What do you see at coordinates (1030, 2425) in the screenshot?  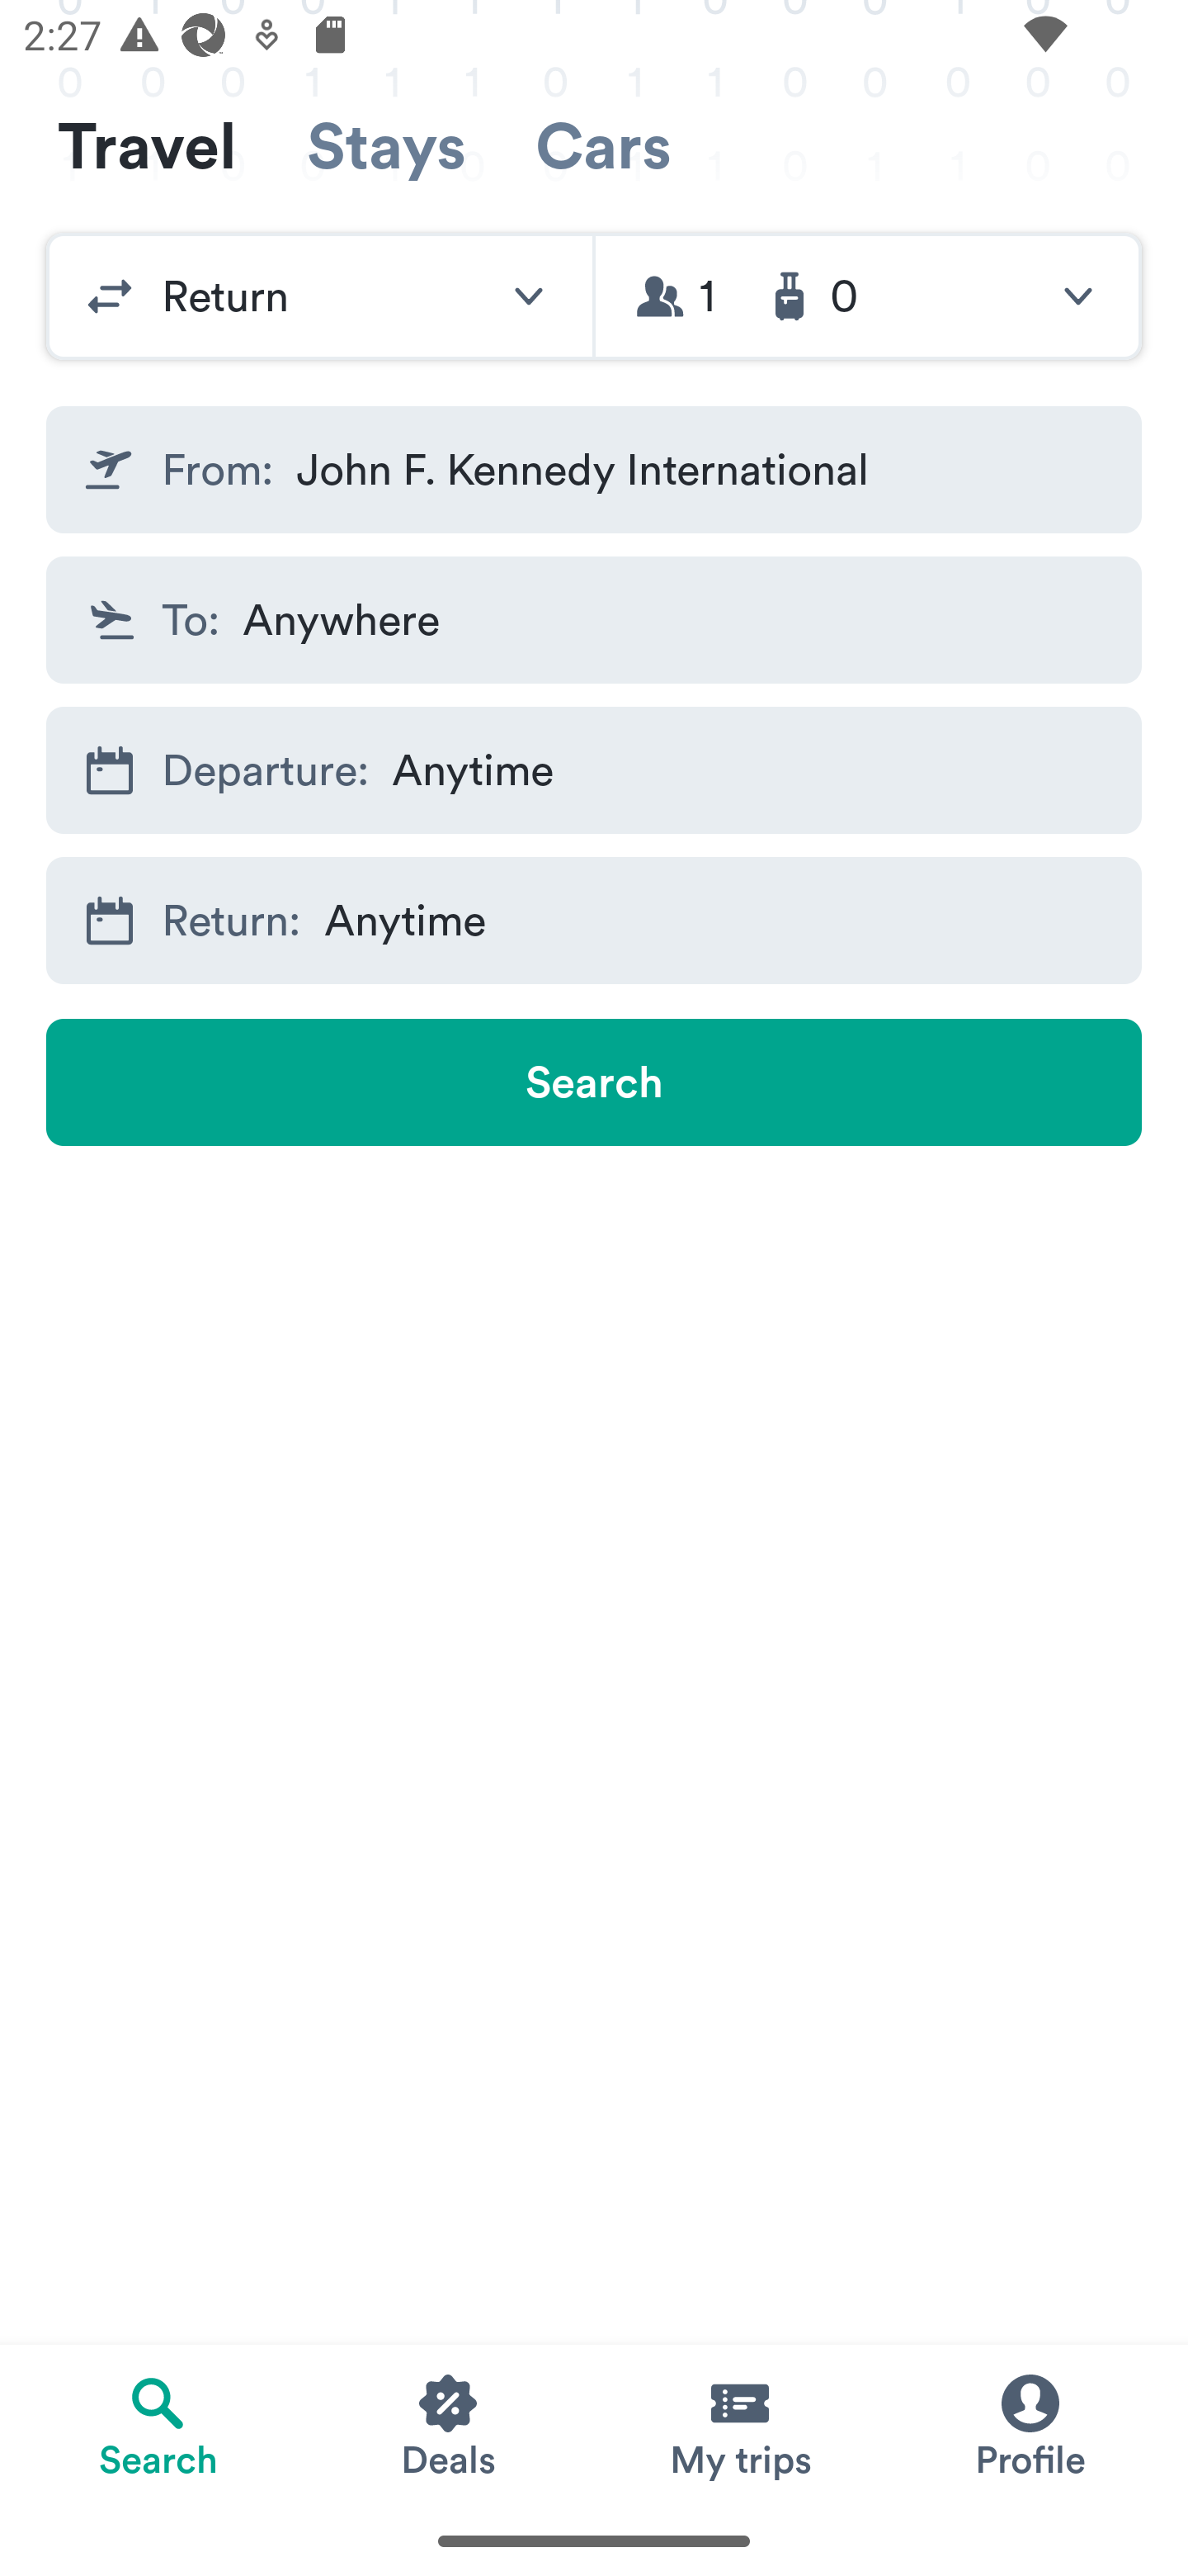 I see `Profile` at bounding box center [1030, 2425].